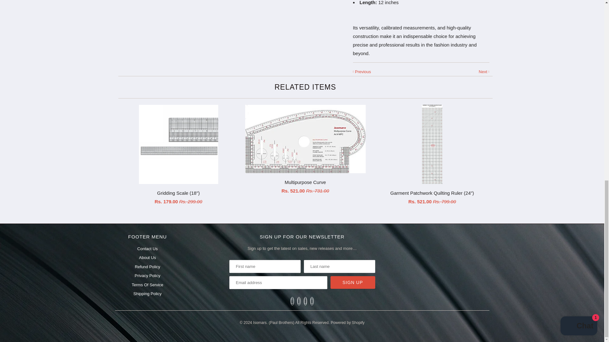 This screenshot has height=342, width=609. What do you see at coordinates (311, 301) in the screenshot?
I see `Email Isomars` at bounding box center [311, 301].